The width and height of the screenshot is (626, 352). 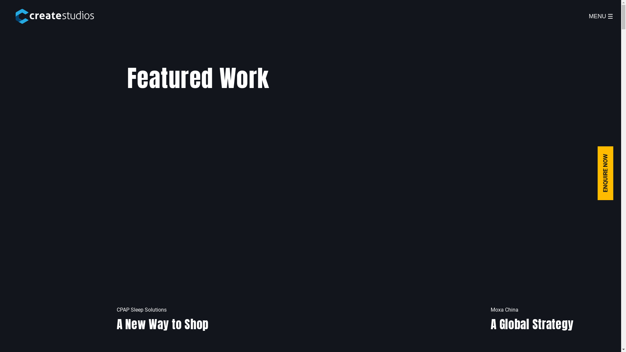 I want to click on A New Way to Shop, so click(x=271, y=232).